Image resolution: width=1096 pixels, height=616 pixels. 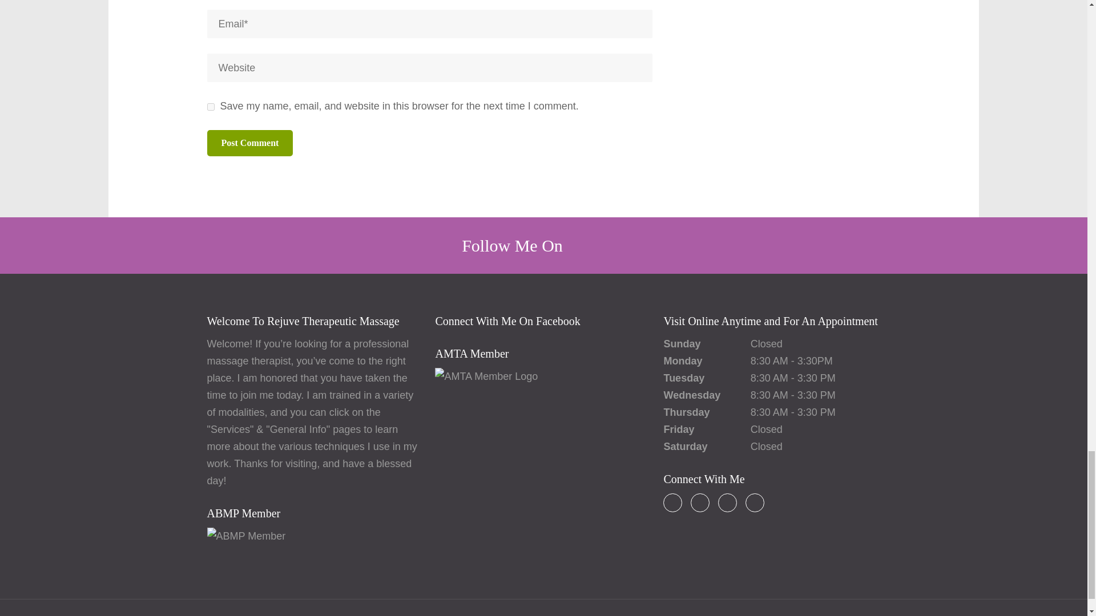 What do you see at coordinates (249, 143) in the screenshot?
I see `Post Comment` at bounding box center [249, 143].